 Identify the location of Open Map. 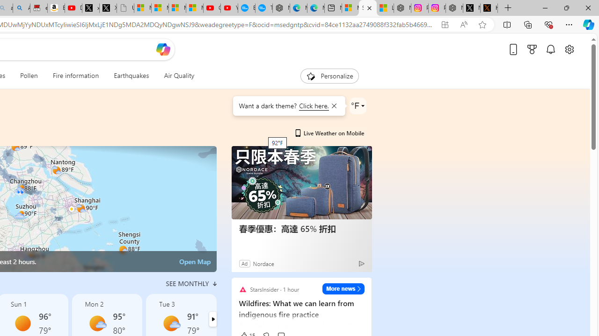
(195, 261).